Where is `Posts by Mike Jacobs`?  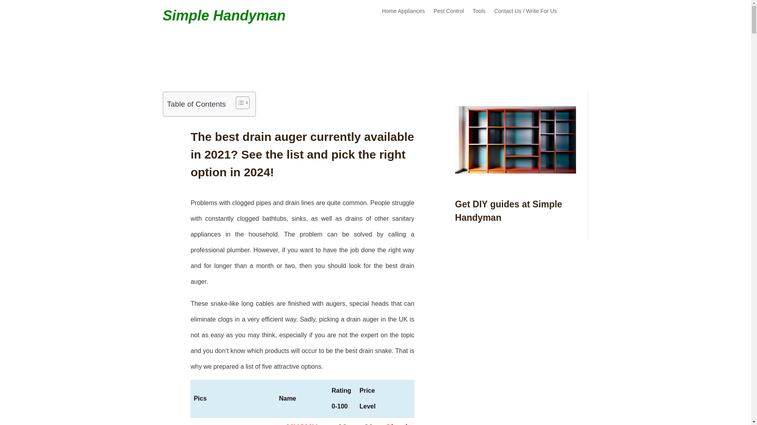 Posts by Mike Jacobs is located at coordinates (188, 73).